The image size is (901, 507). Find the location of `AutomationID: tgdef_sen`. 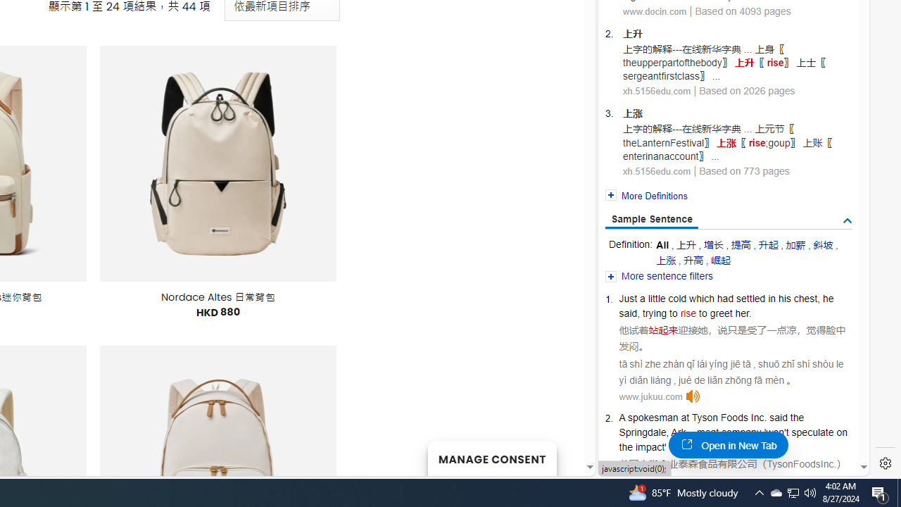

AutomationID: tgdef_sen is located at coordinates (848, 221).